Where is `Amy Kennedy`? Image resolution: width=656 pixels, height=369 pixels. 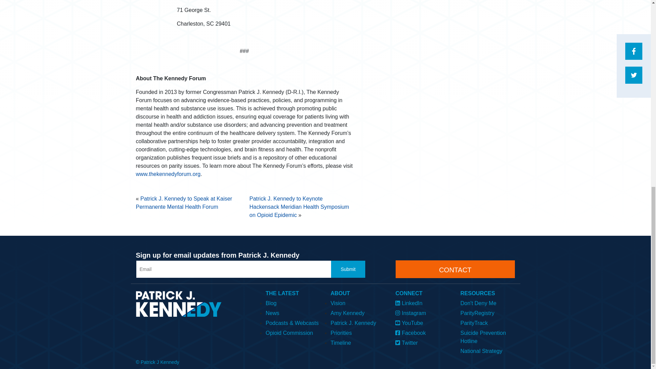
Amy Kennedy is located at coordinates (358, 312).